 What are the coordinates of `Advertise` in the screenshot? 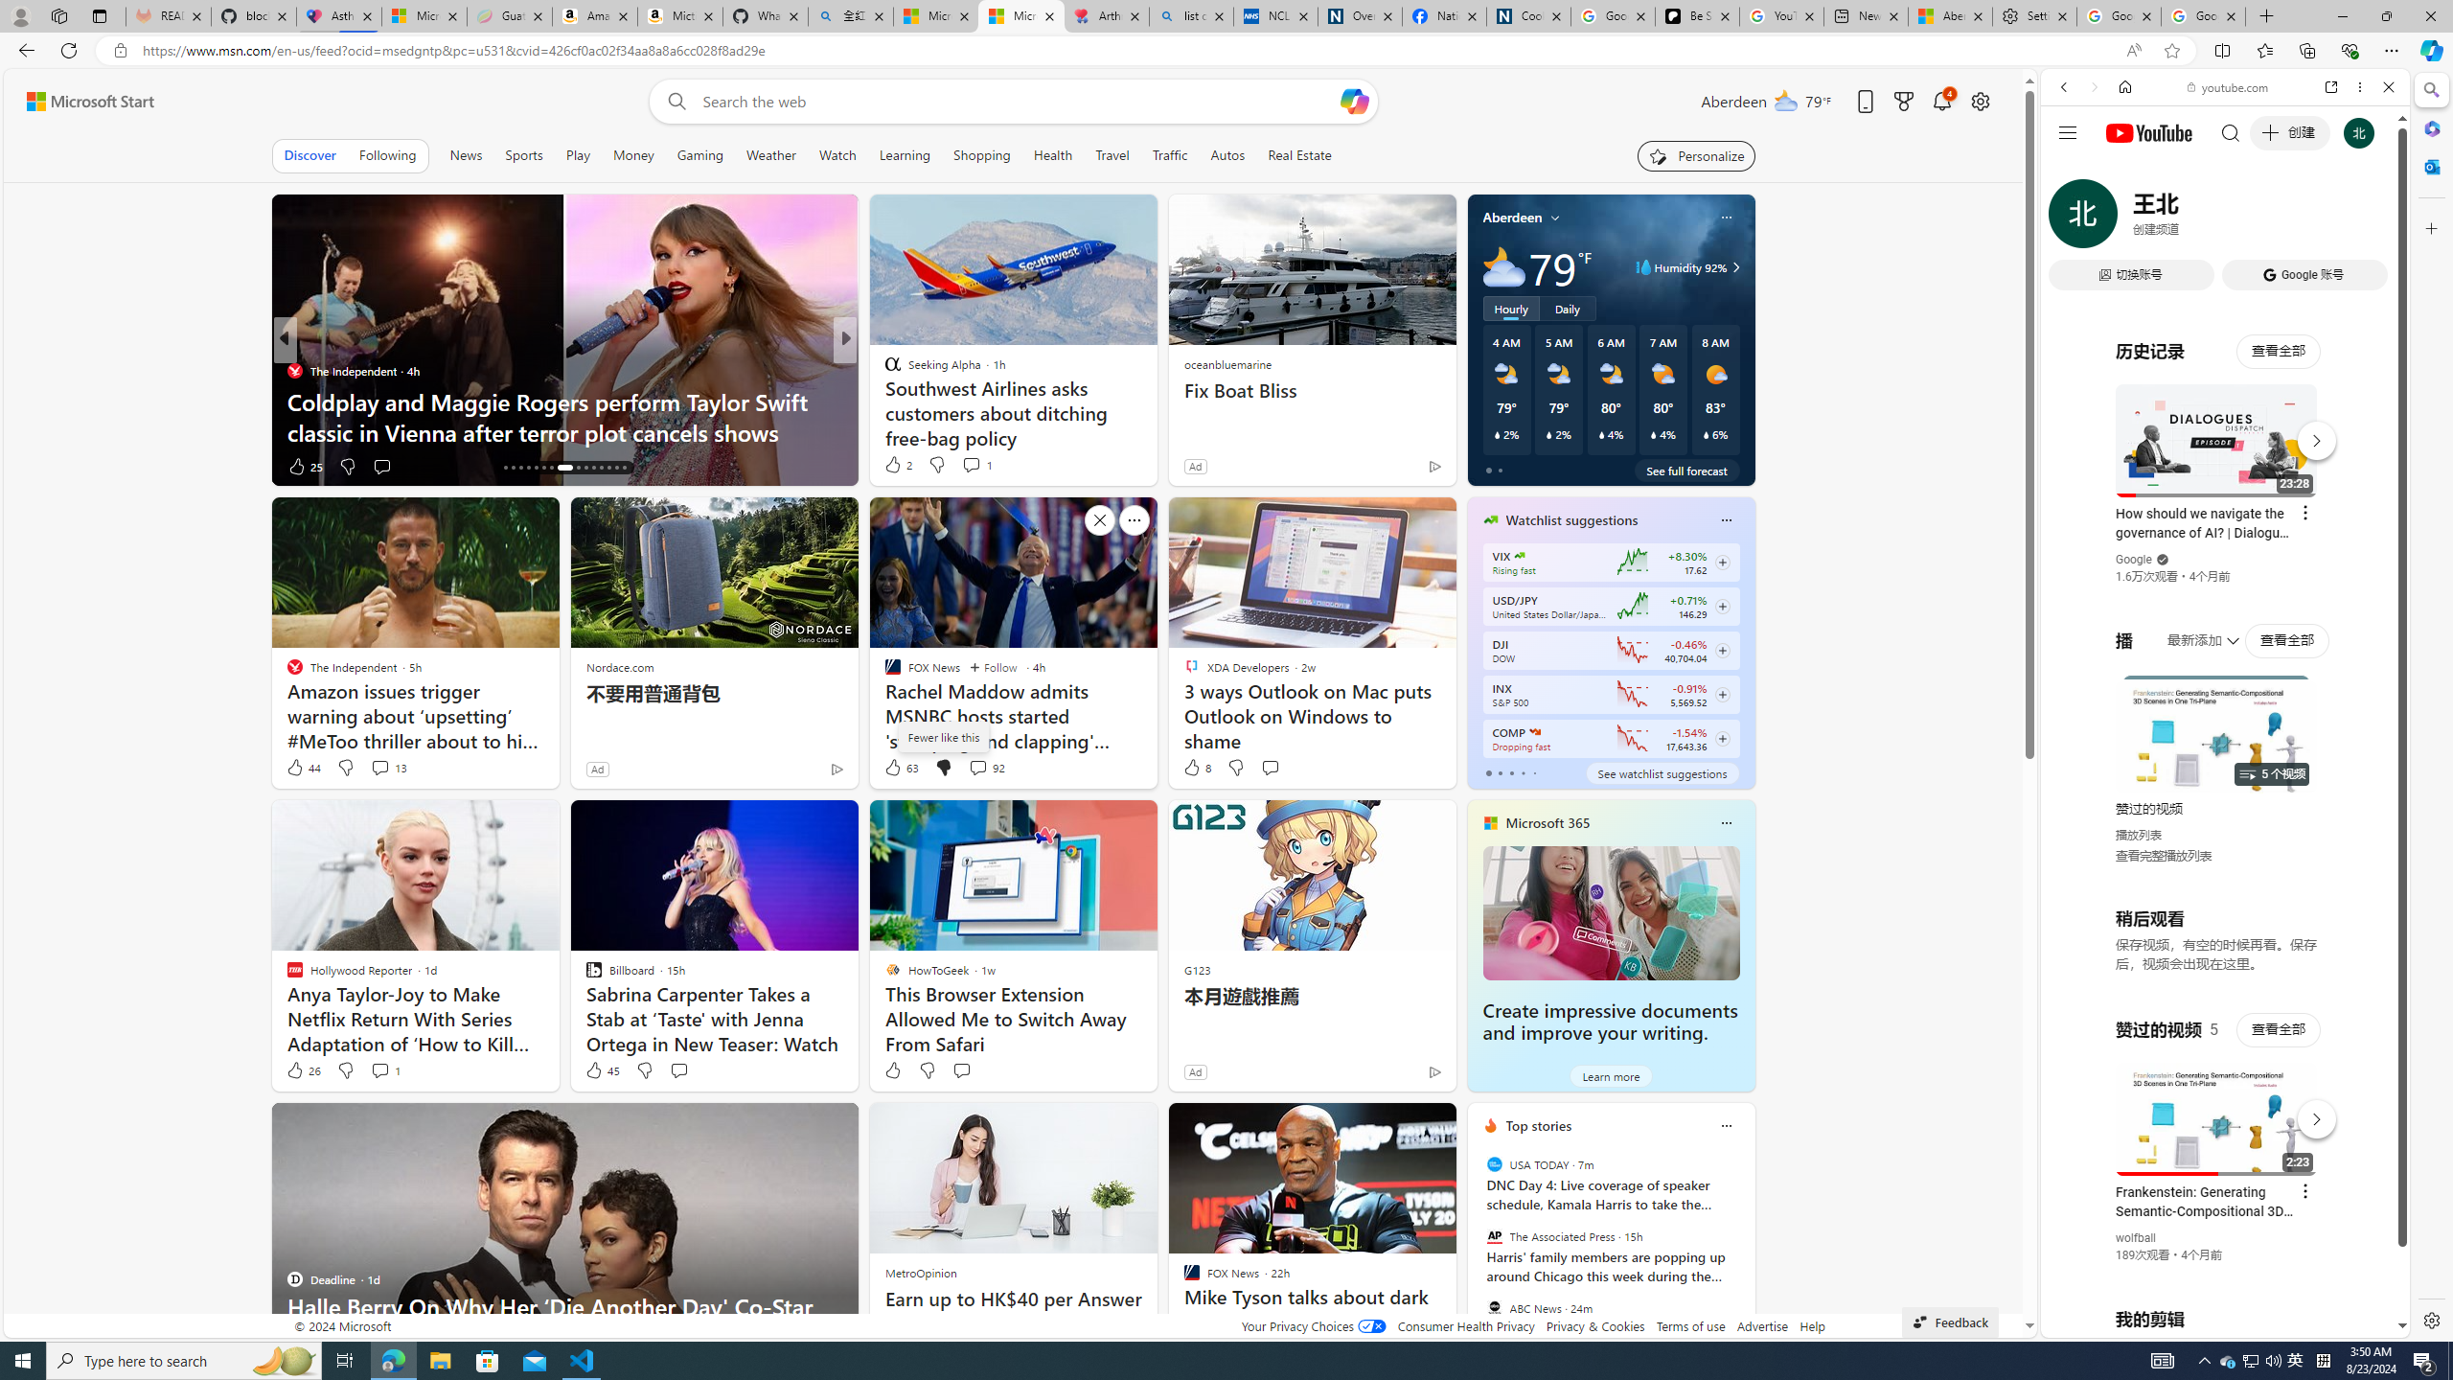 It's located at (1762, 1326).